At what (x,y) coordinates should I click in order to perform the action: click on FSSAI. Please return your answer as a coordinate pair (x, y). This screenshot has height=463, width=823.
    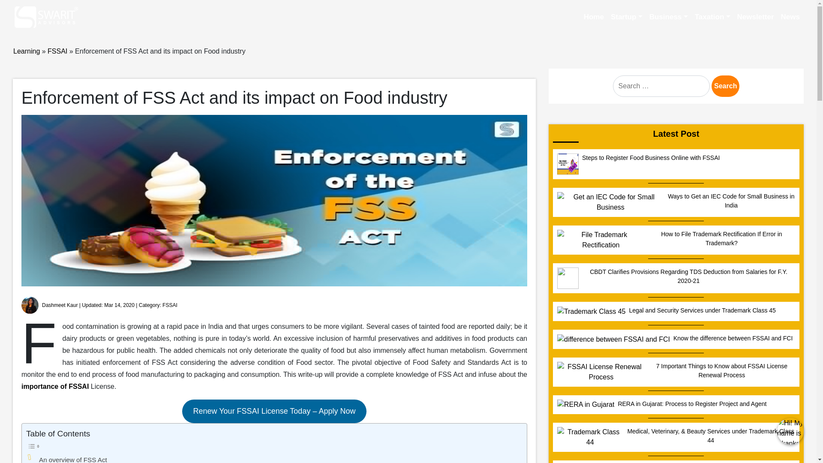
    Looking at the image, I should click on (170, 305).